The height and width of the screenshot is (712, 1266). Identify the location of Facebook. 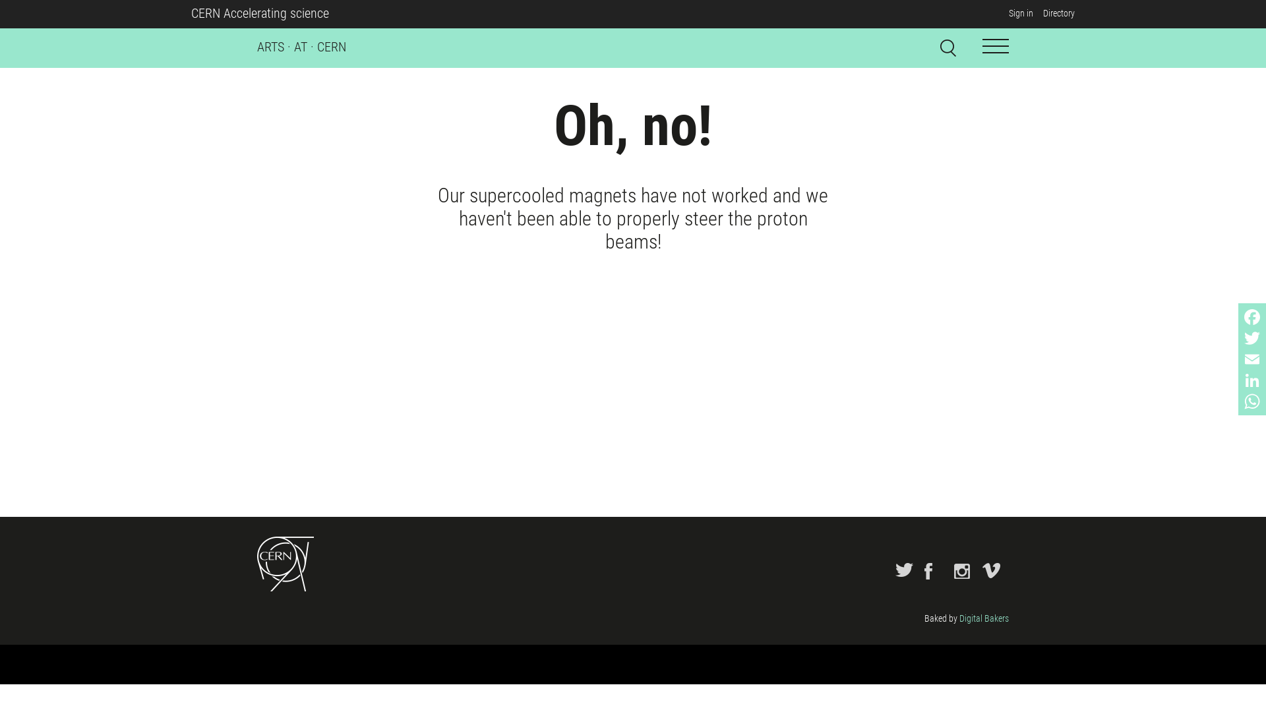
(1252, 317).